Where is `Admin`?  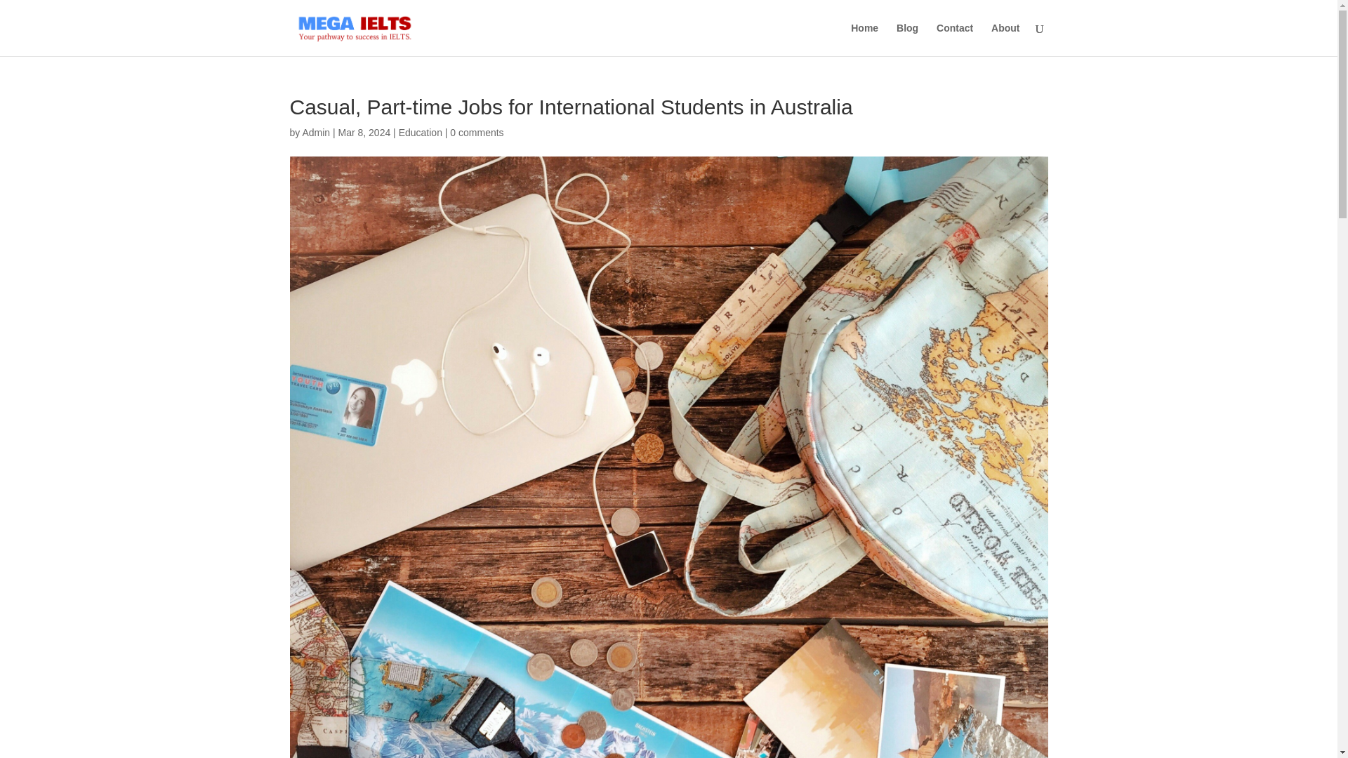 Admin is located at coordinates (316, 132).